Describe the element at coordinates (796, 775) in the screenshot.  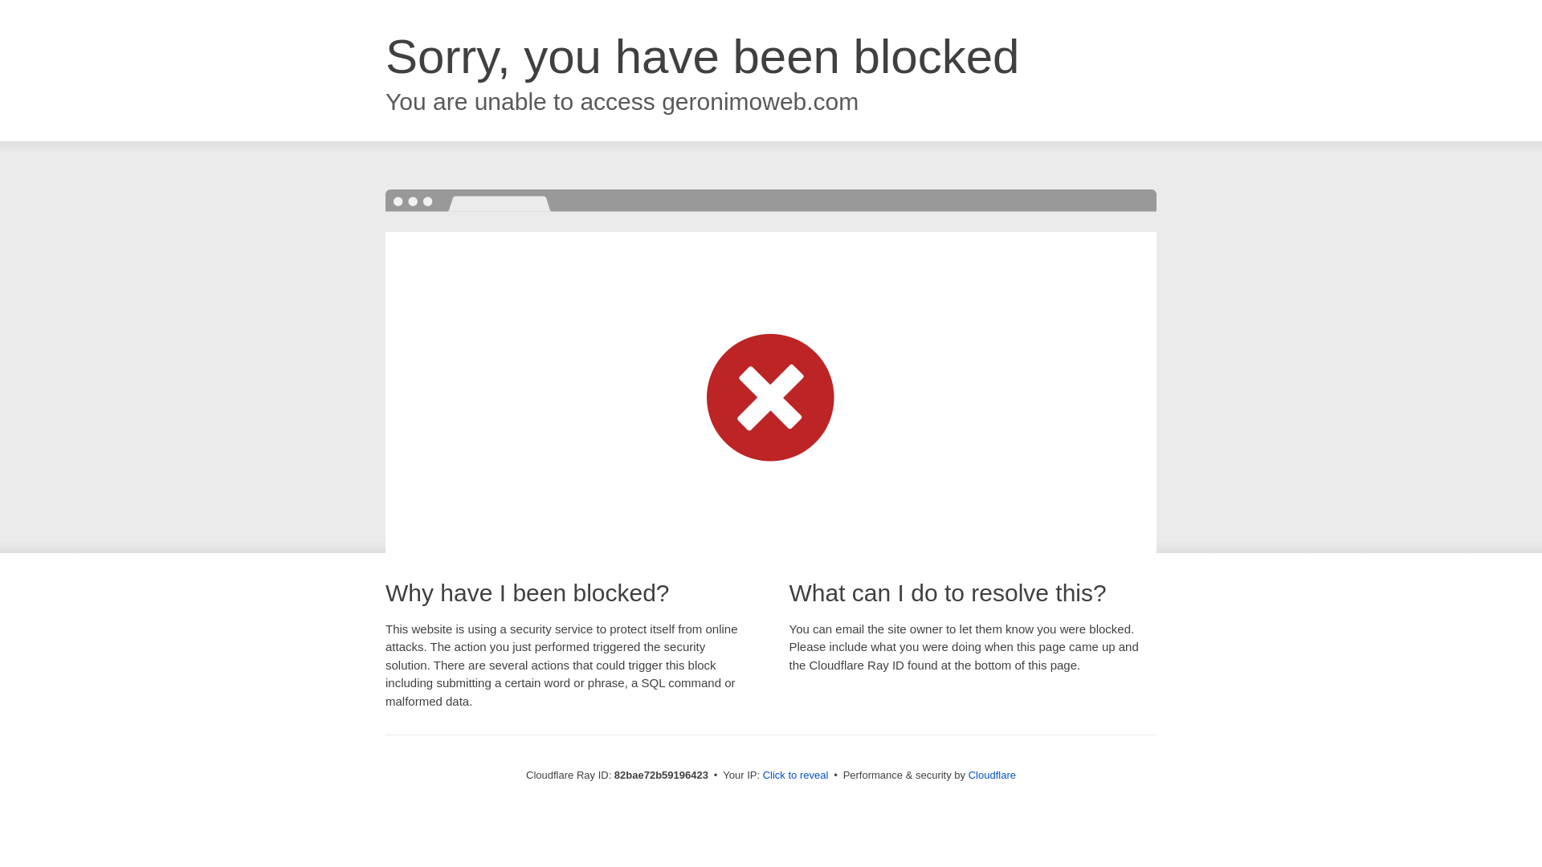
I see `Click to reveal` at that location.